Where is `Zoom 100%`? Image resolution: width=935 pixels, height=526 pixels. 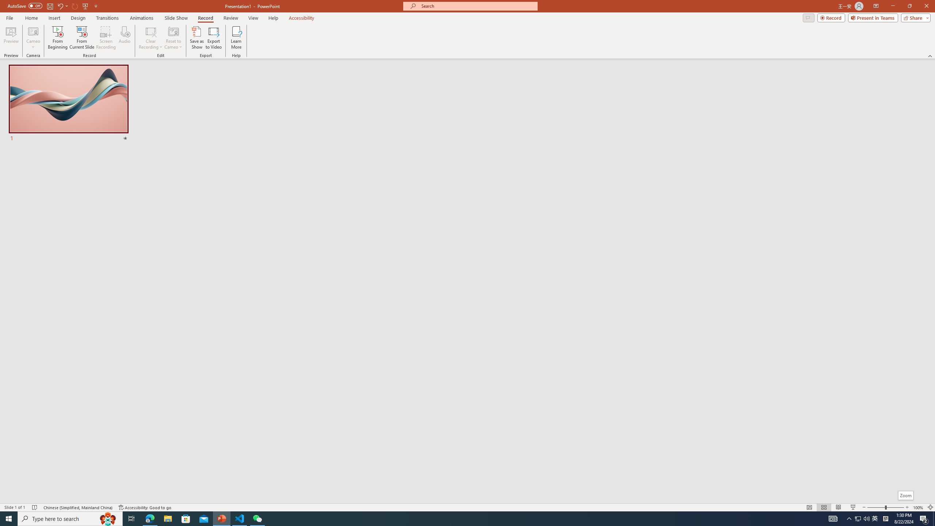
Zoom 100% is located at coordinates (918, 507).